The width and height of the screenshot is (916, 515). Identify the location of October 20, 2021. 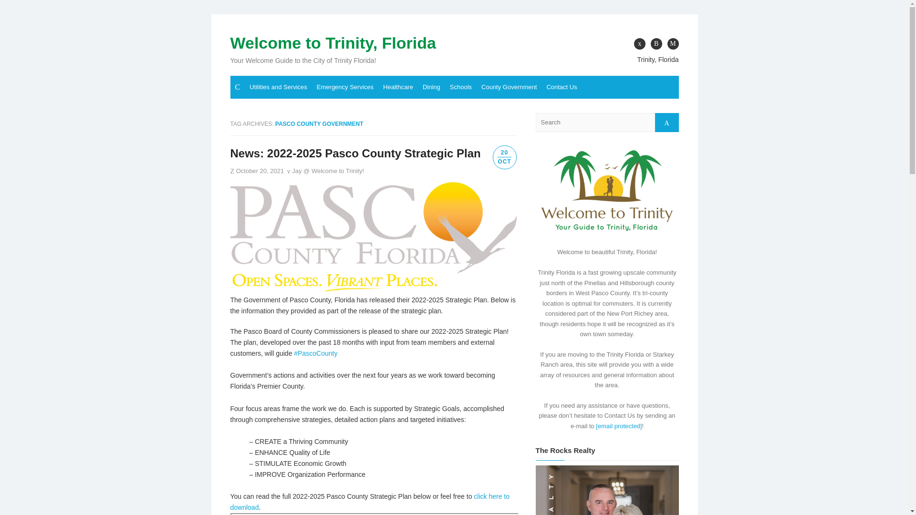
(260, 171).